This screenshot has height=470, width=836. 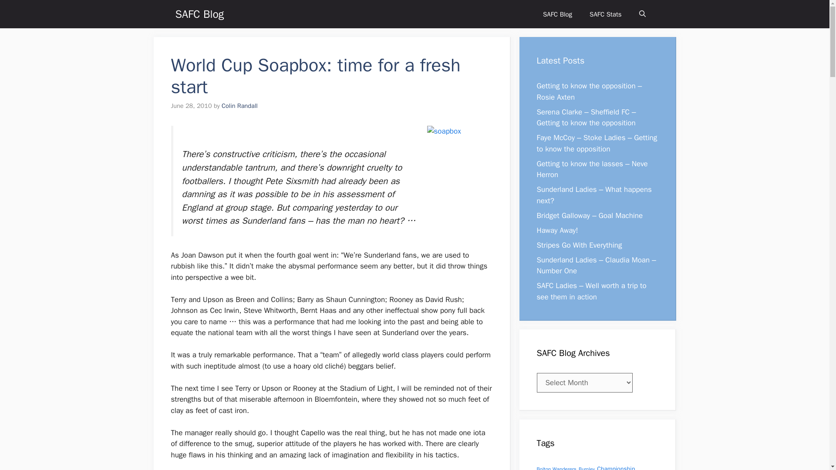 What do you see at coordinates (239, 105) in the screenshot?
I see `View all posts by Colin Randall` at bounding box center [239, 105].